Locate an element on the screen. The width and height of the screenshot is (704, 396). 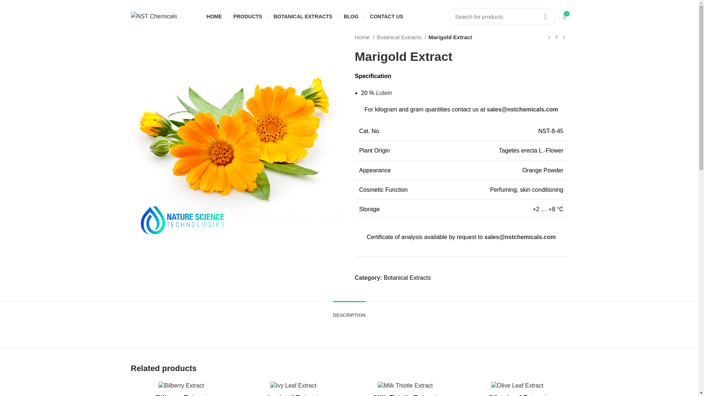
HOME is located at coordinates (214, 16).